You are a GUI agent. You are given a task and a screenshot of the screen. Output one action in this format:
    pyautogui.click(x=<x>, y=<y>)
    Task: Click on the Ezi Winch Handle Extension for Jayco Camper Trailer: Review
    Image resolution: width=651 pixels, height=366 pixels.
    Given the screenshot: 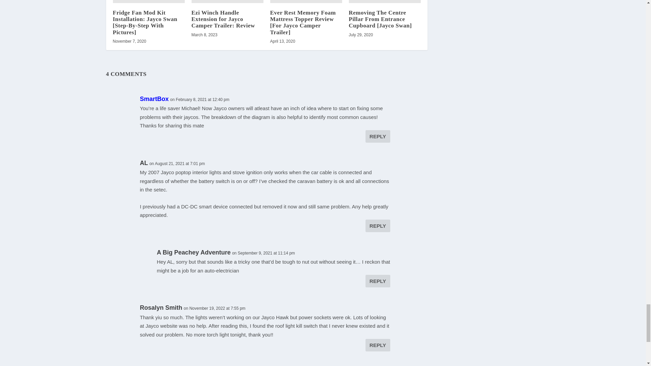 What is the action you would take?
    pyautogui.click(x=223, y=19)
    